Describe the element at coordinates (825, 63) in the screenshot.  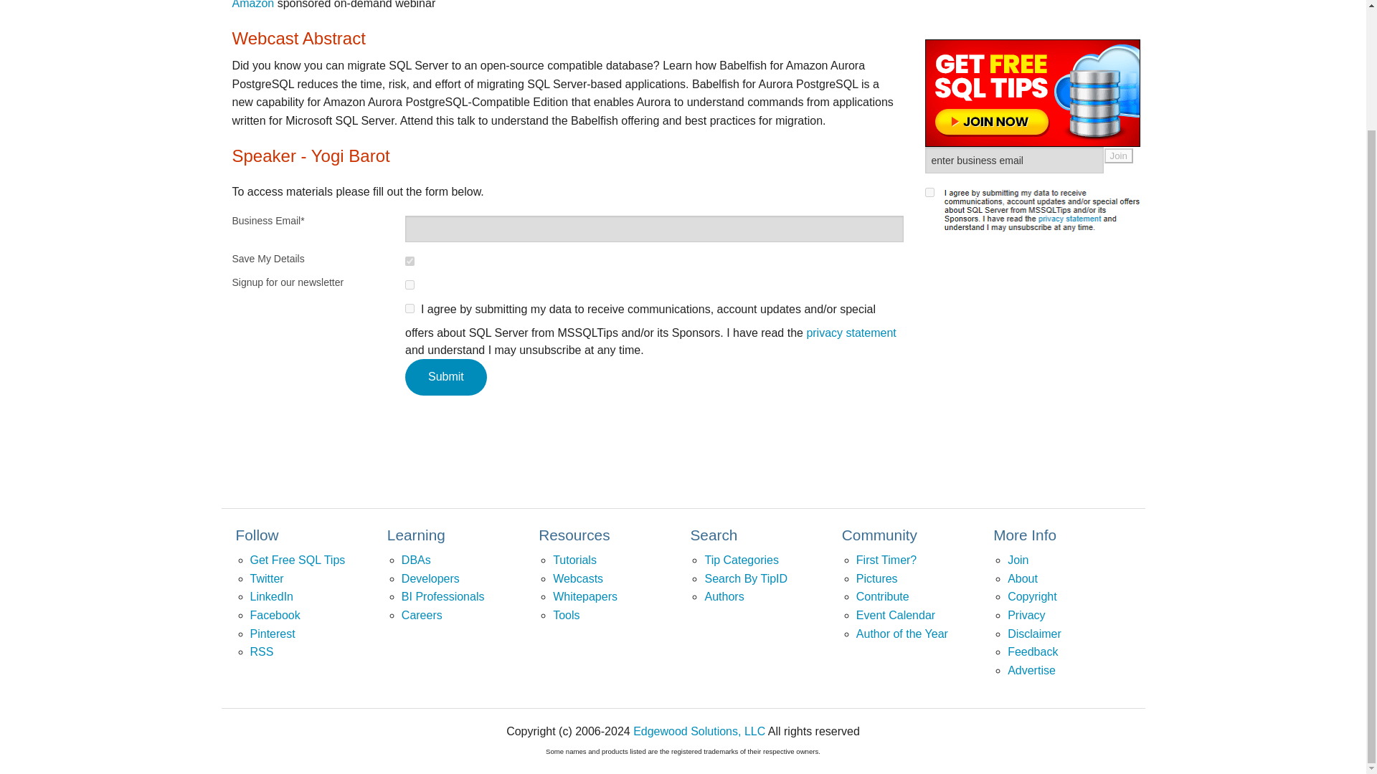
I see `SQL Server Career Plan` at that location.